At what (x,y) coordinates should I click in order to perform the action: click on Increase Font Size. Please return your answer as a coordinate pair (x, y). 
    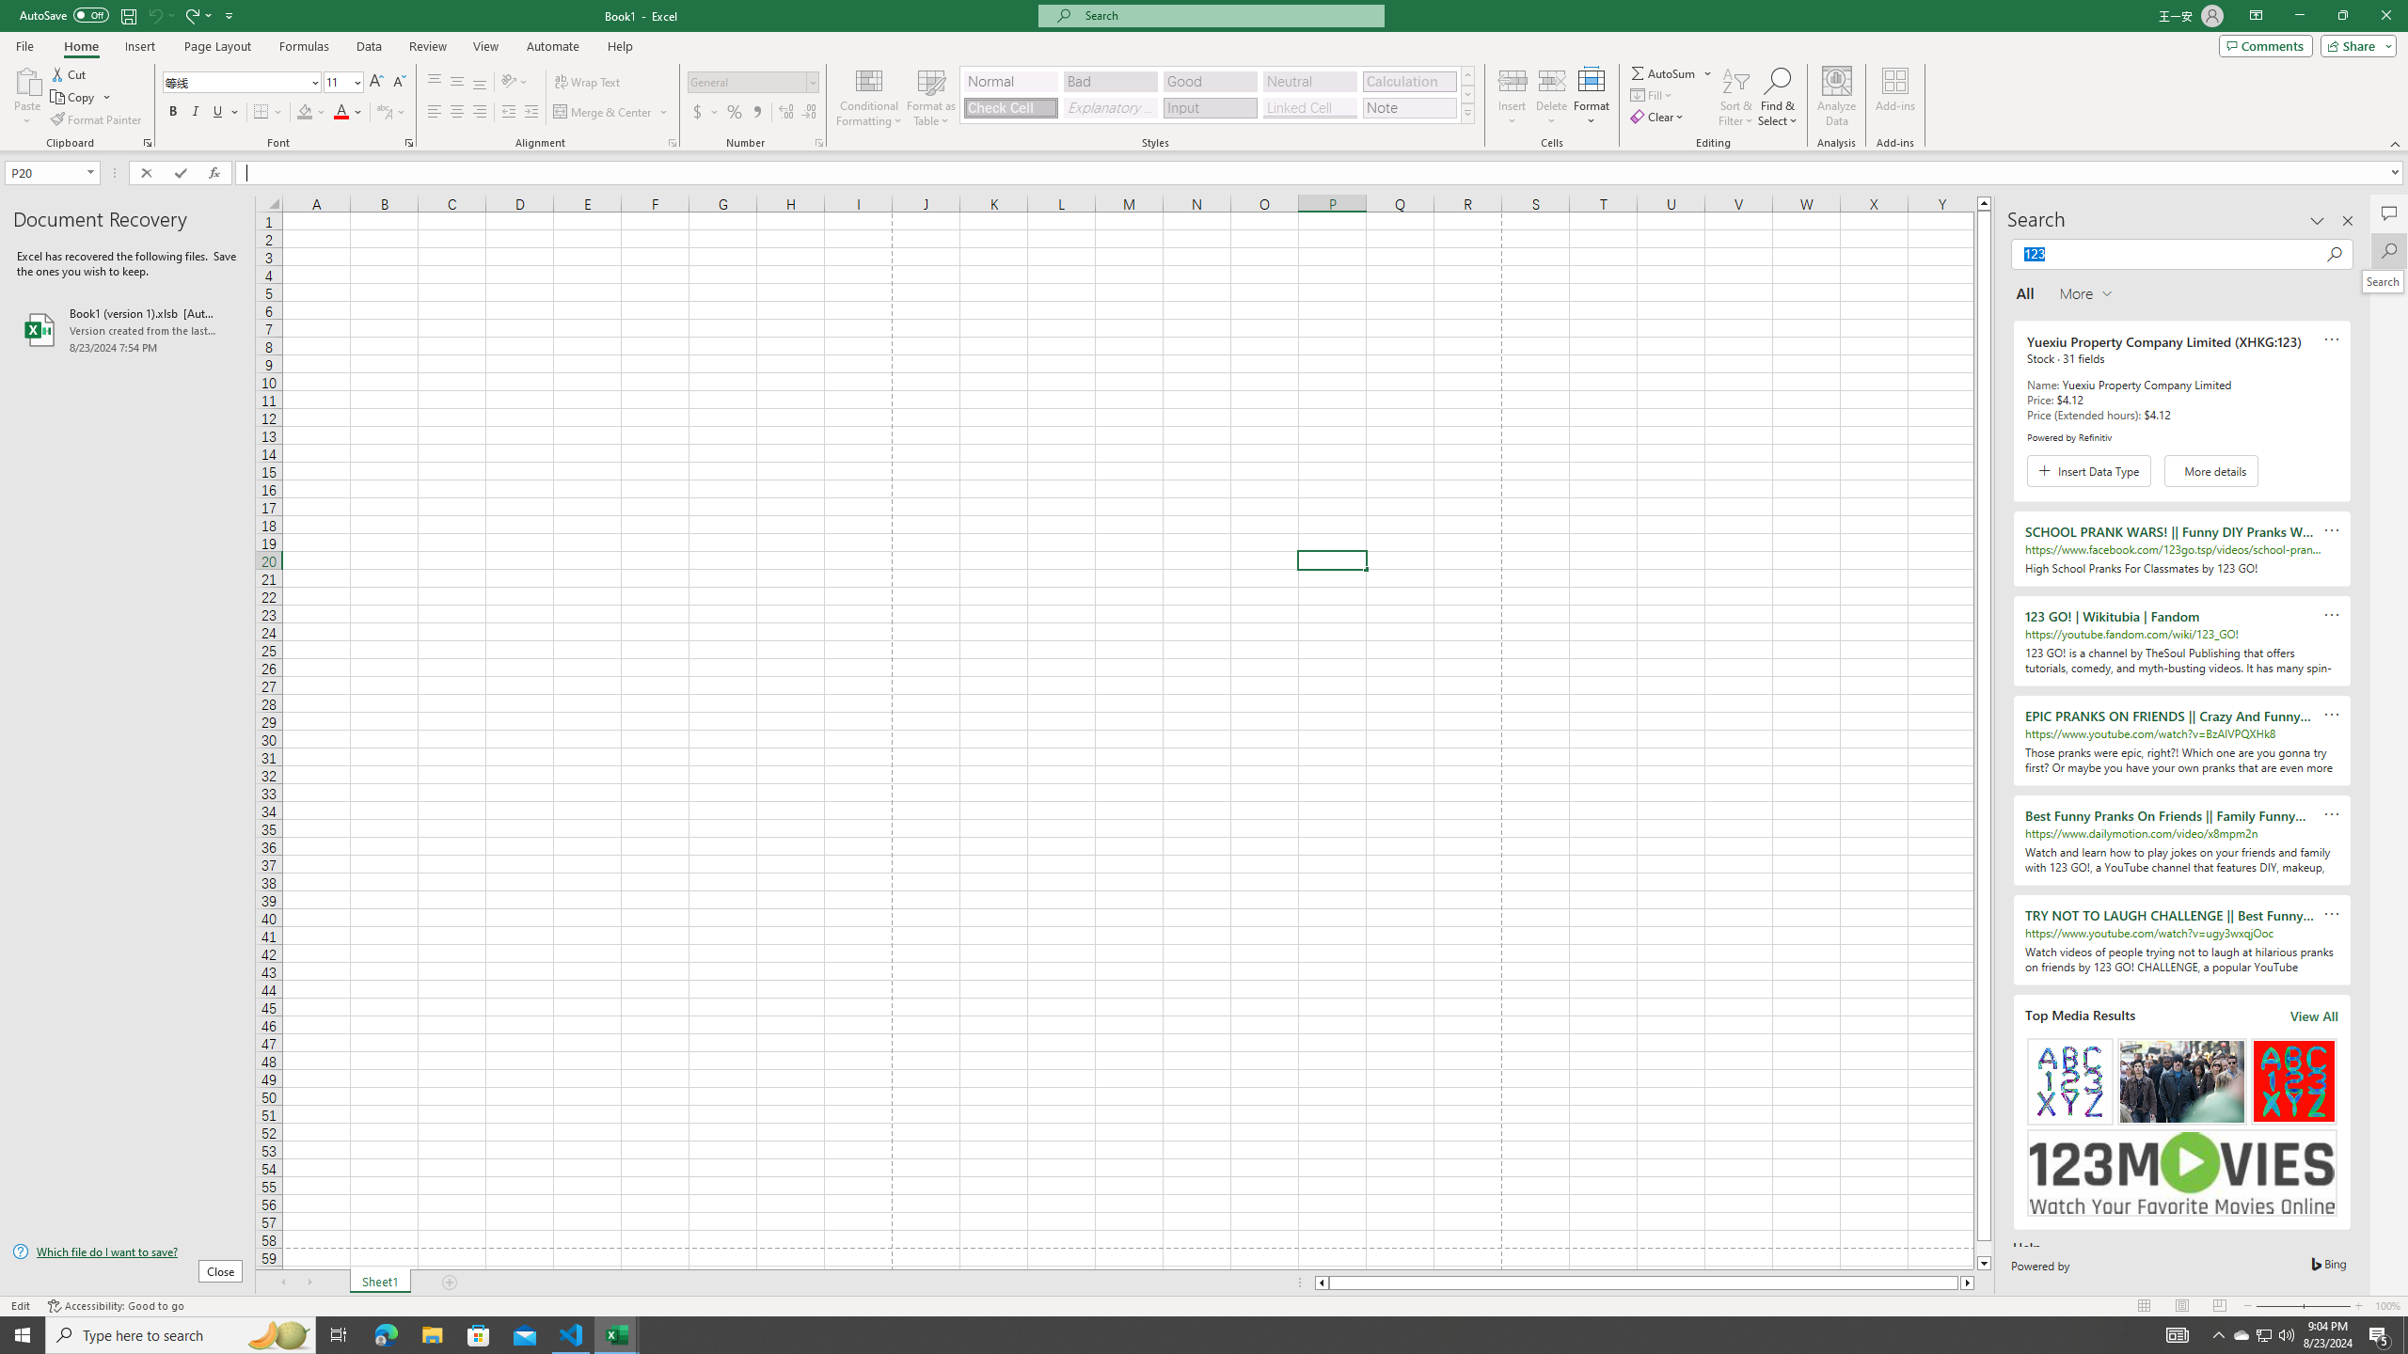
    Looking at the image, I should click on (376, 83).